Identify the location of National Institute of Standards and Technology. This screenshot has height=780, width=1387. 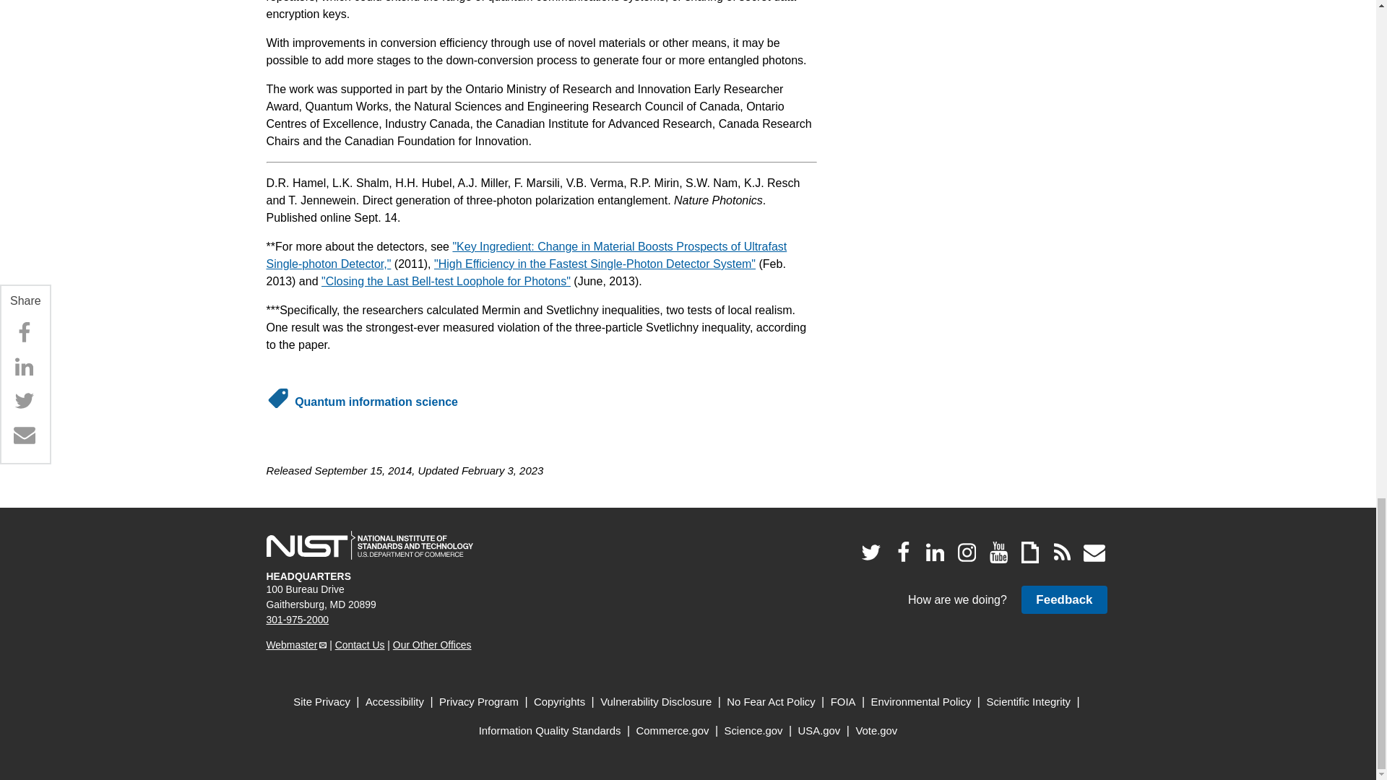
(369, 545).